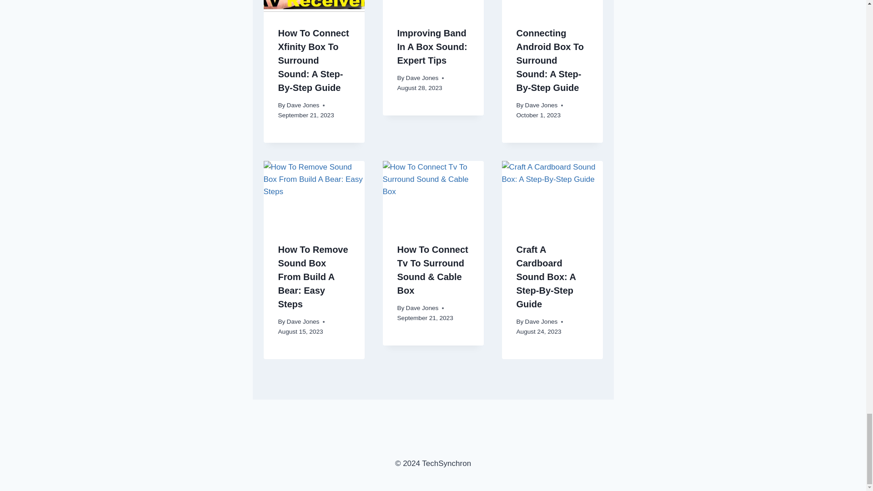 This screenshot has height=491, width=873. I want to click on Improving Band In A Box Sound: Expert Tips, so click(432, 46).